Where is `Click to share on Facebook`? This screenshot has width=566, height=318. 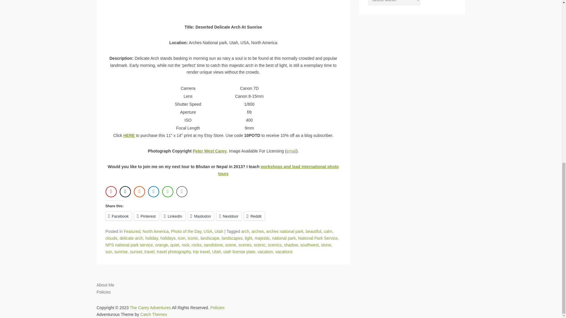 Click to share on Facebook is located at coordinates (119, 216).